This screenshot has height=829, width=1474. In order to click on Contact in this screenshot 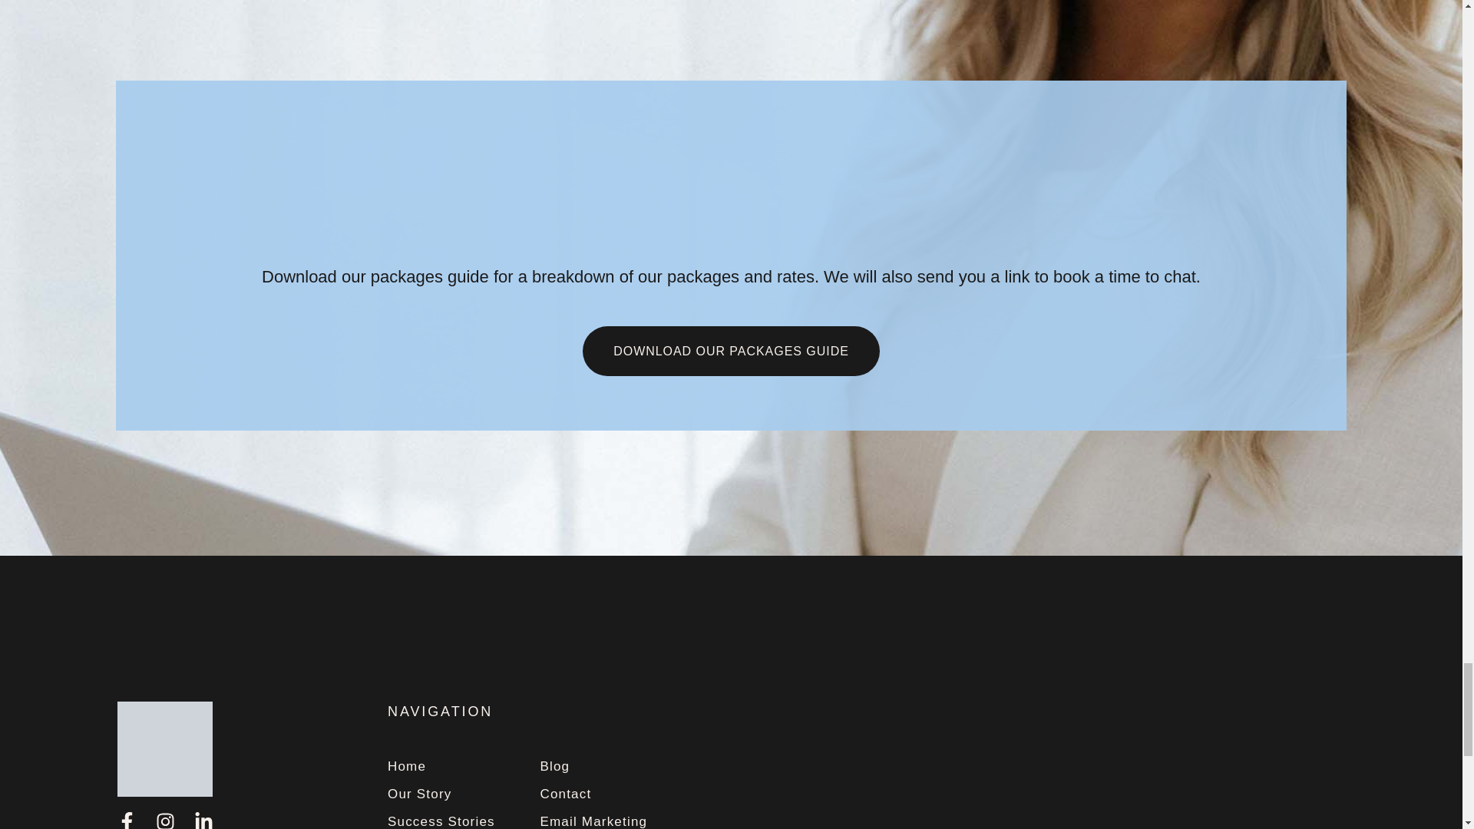, I will do `click(593, 795)`.